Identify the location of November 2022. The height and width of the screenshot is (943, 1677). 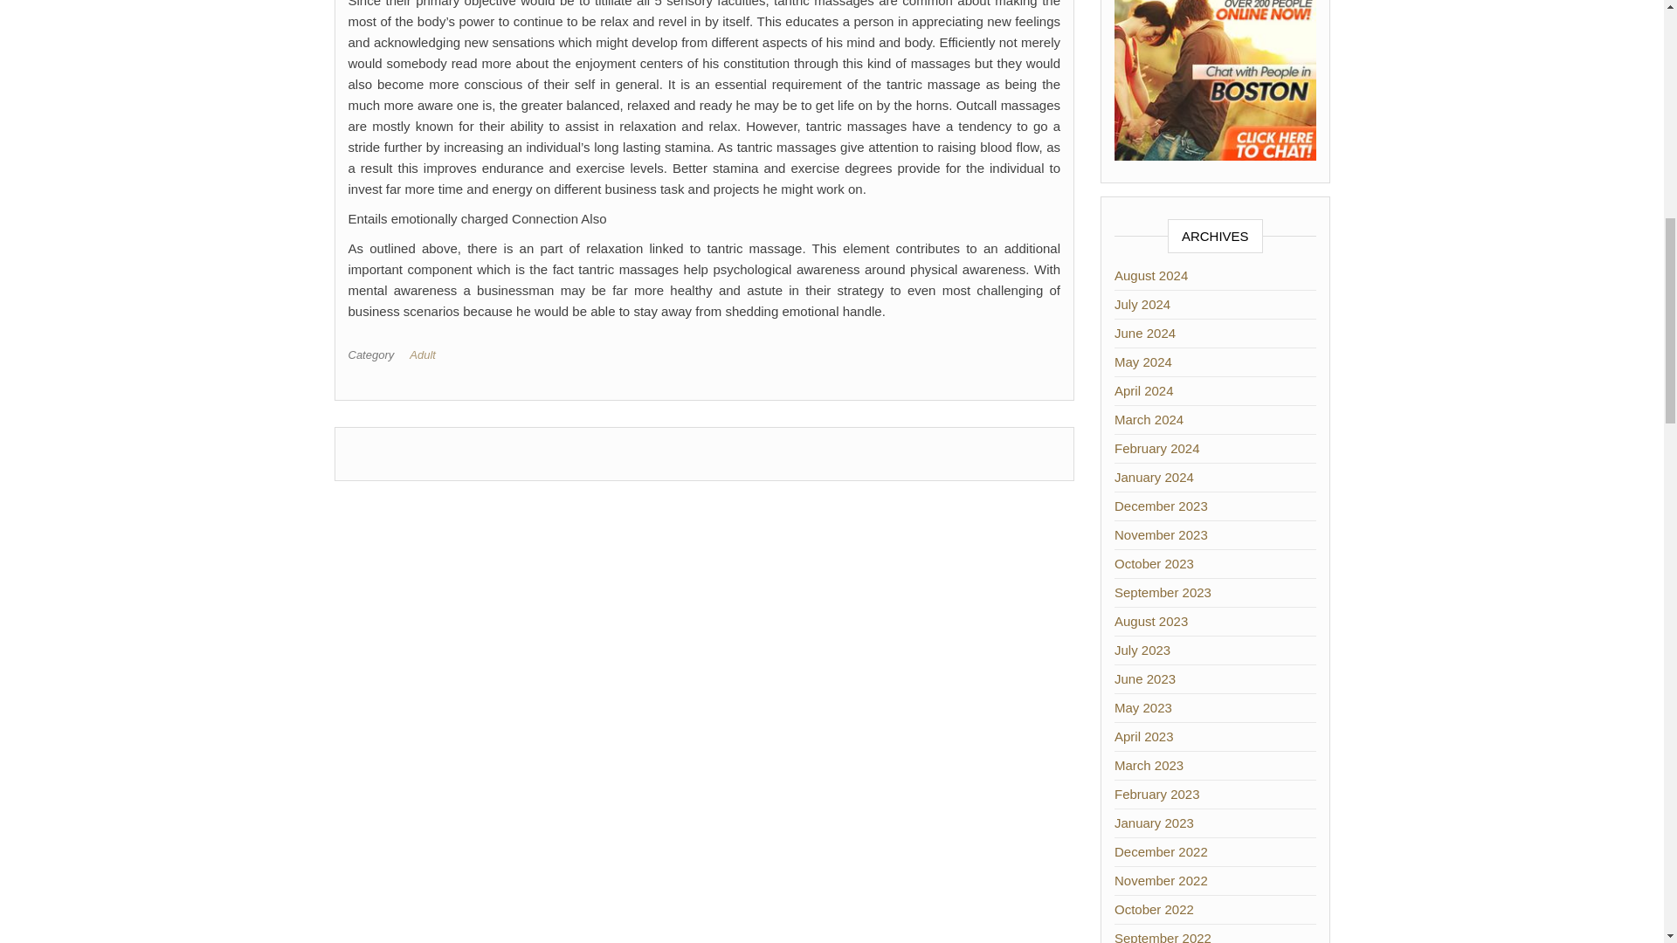
(1161, 880).